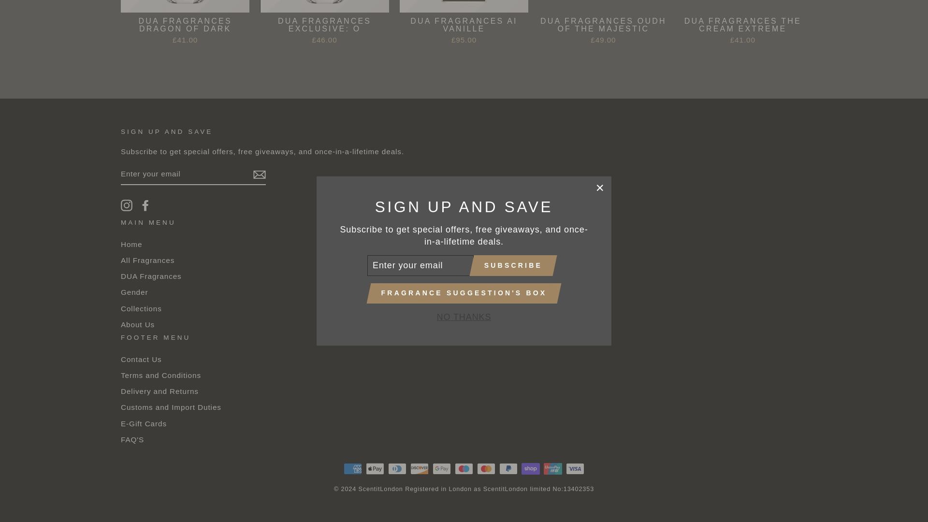 This screenshot has width=928, height=522. What do you see at coordinates (464, 468) in the screenshot?
I see `Maestro` at bounding box center [464, 468].